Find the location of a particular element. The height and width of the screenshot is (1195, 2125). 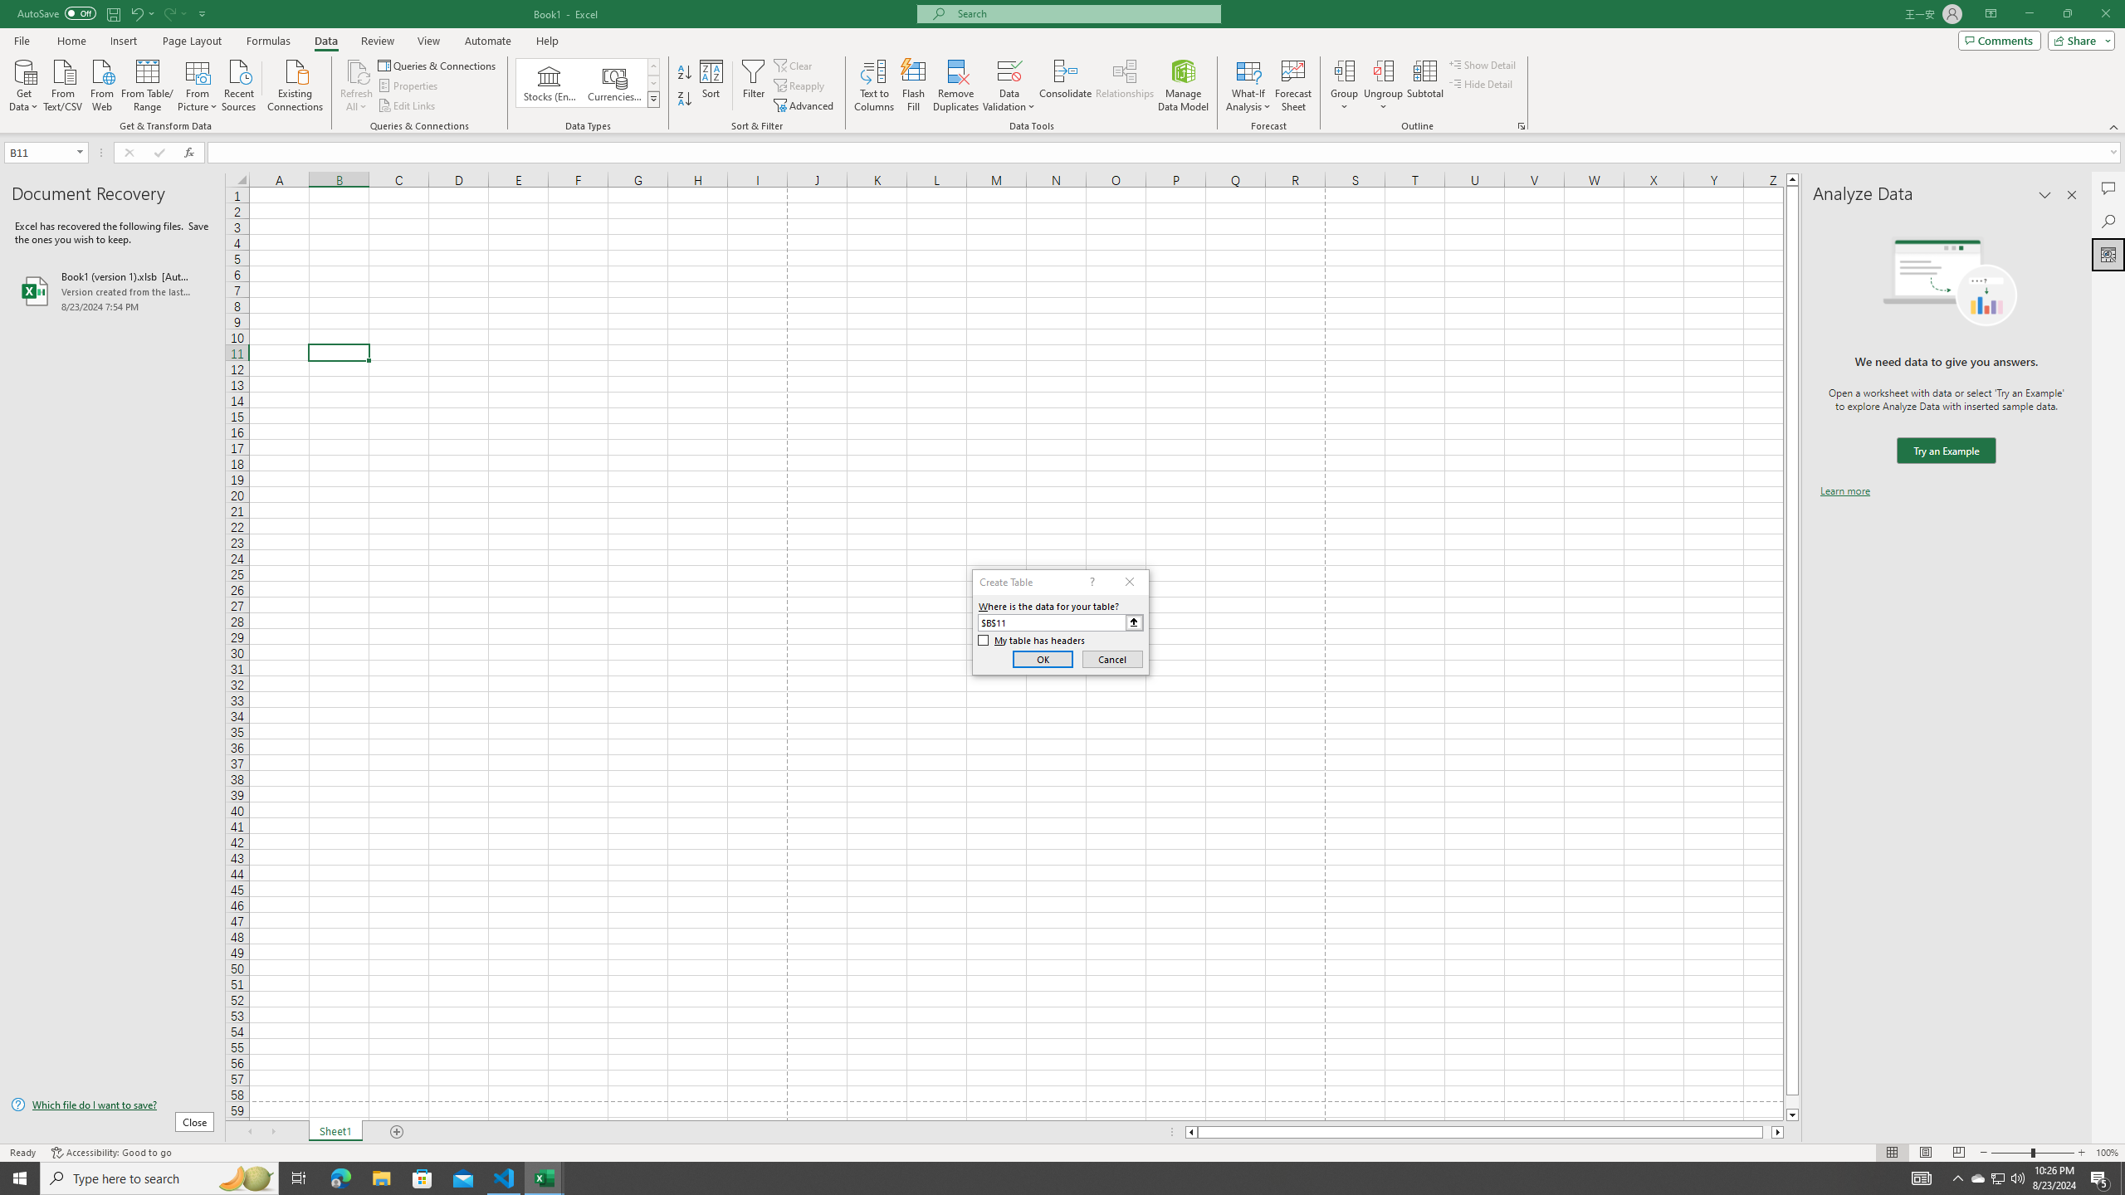

Consolidate... is located at coordinates (1066, 85).